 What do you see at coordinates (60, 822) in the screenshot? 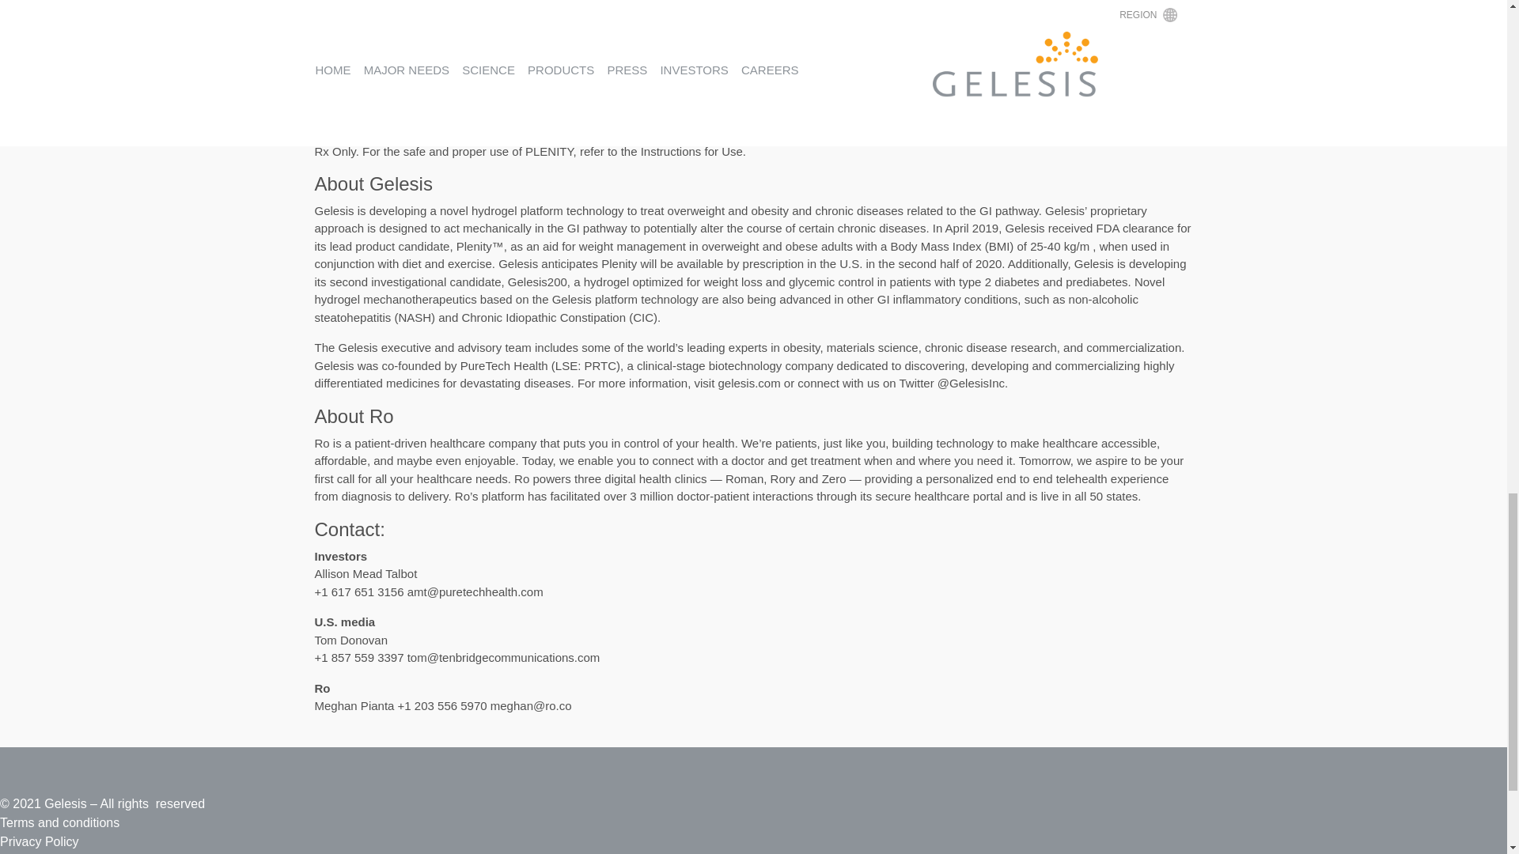
I see `Terms and conditions` at bounding box center [60, 822].